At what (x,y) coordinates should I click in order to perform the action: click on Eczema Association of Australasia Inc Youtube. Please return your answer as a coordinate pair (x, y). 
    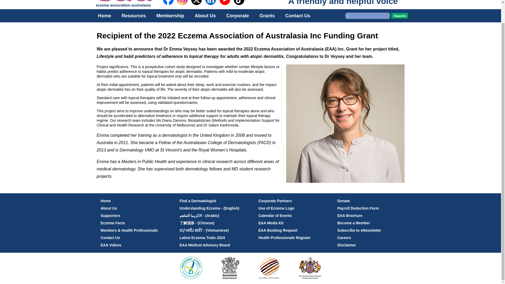
    Looking at the image, I should click on (225, 6).